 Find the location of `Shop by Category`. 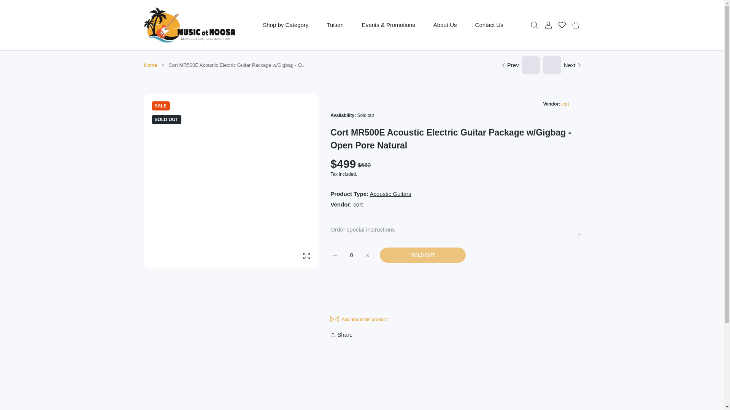

Shop by Category is located at coordinates (285, 25).